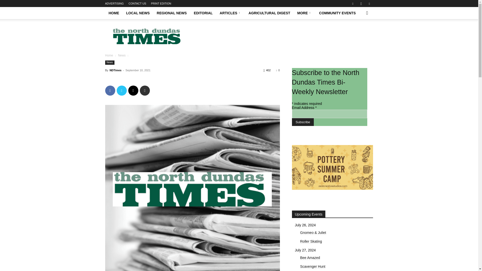  Describe the element at coordinates (138, 4) in the screenshot. I see `CONTACT US` at that location.